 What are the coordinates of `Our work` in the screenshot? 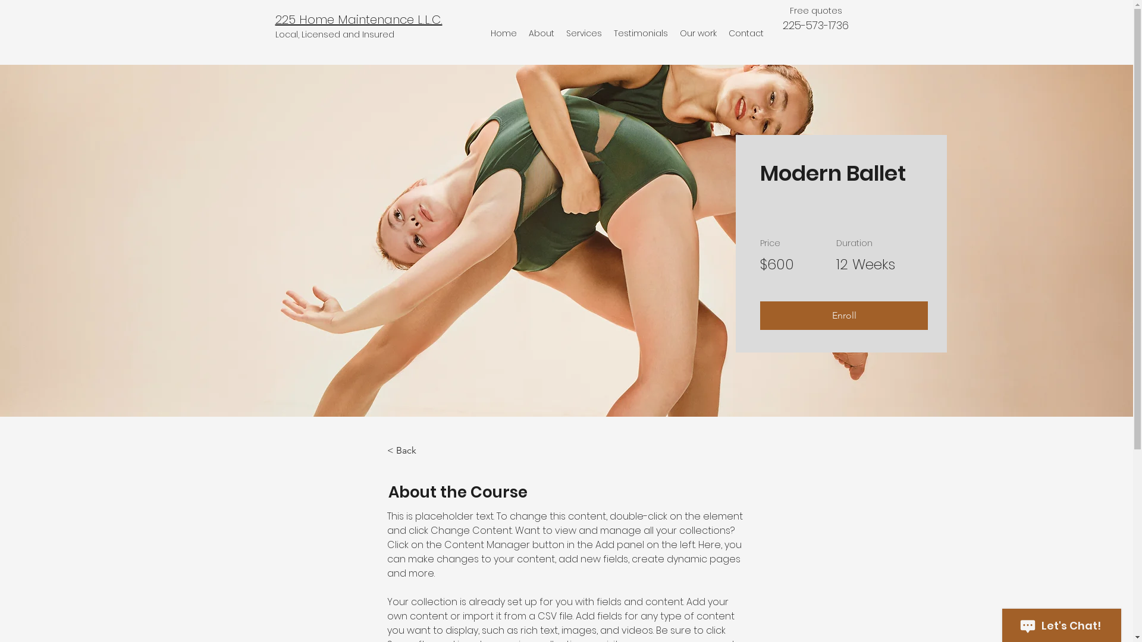 It's located at (698, 33).